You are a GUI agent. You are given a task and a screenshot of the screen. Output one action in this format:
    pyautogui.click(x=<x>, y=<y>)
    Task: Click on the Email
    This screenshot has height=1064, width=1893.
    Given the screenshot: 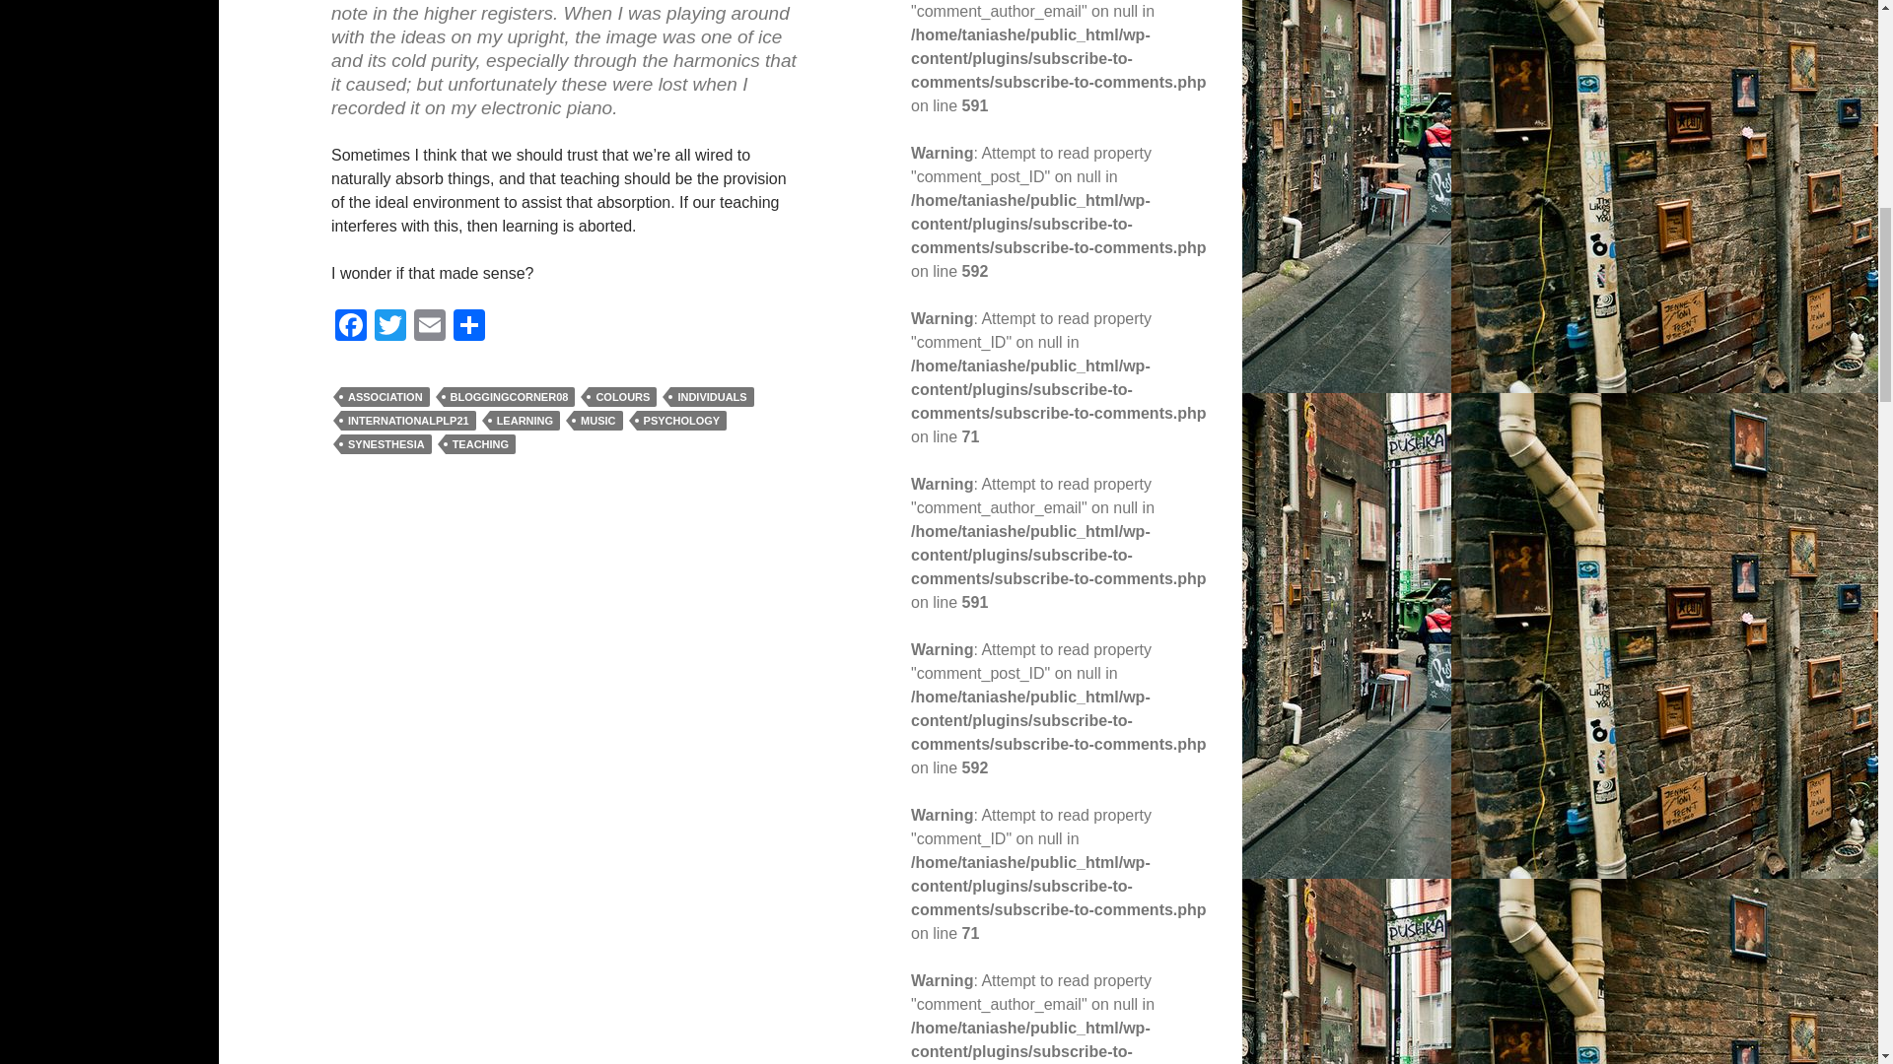 What is the action you would take?
    pyautogui.click(x=430, y=327)
    